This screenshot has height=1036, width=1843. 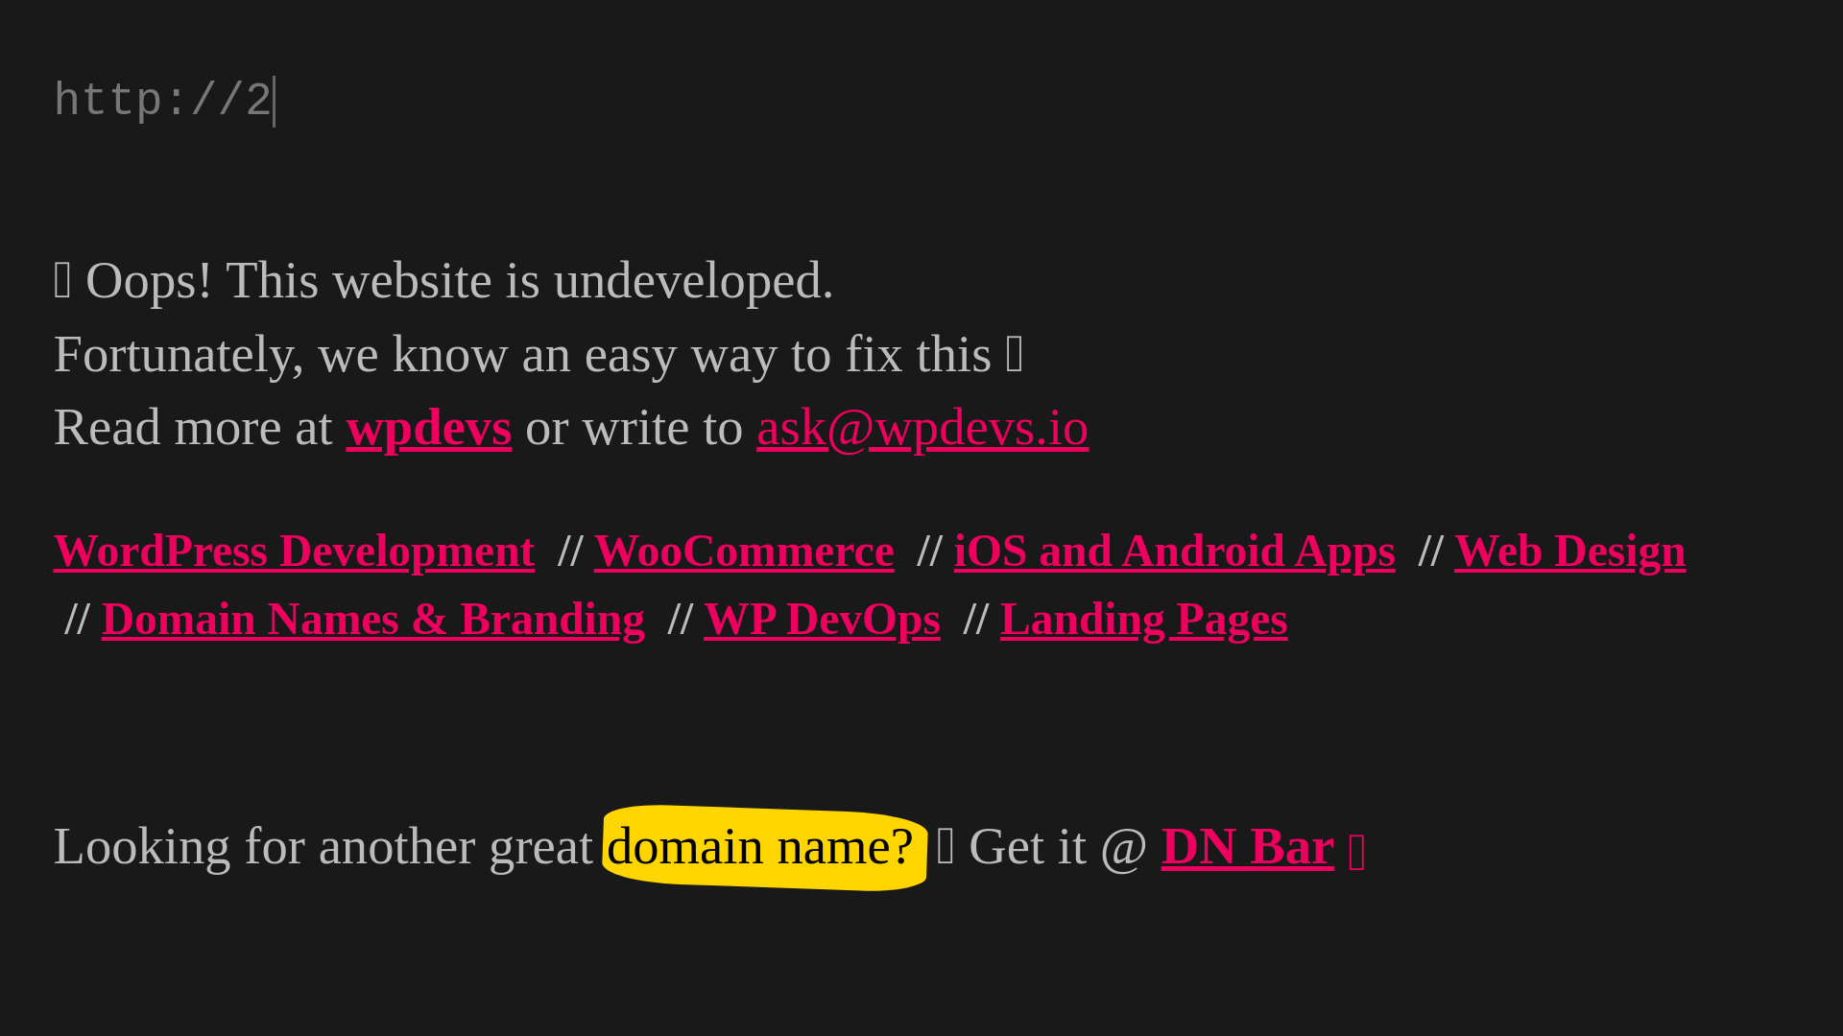 What do you see at coordinates (745, 551) in the screenshot?
I see `WooCommerce` at bounding box center [745, 551].